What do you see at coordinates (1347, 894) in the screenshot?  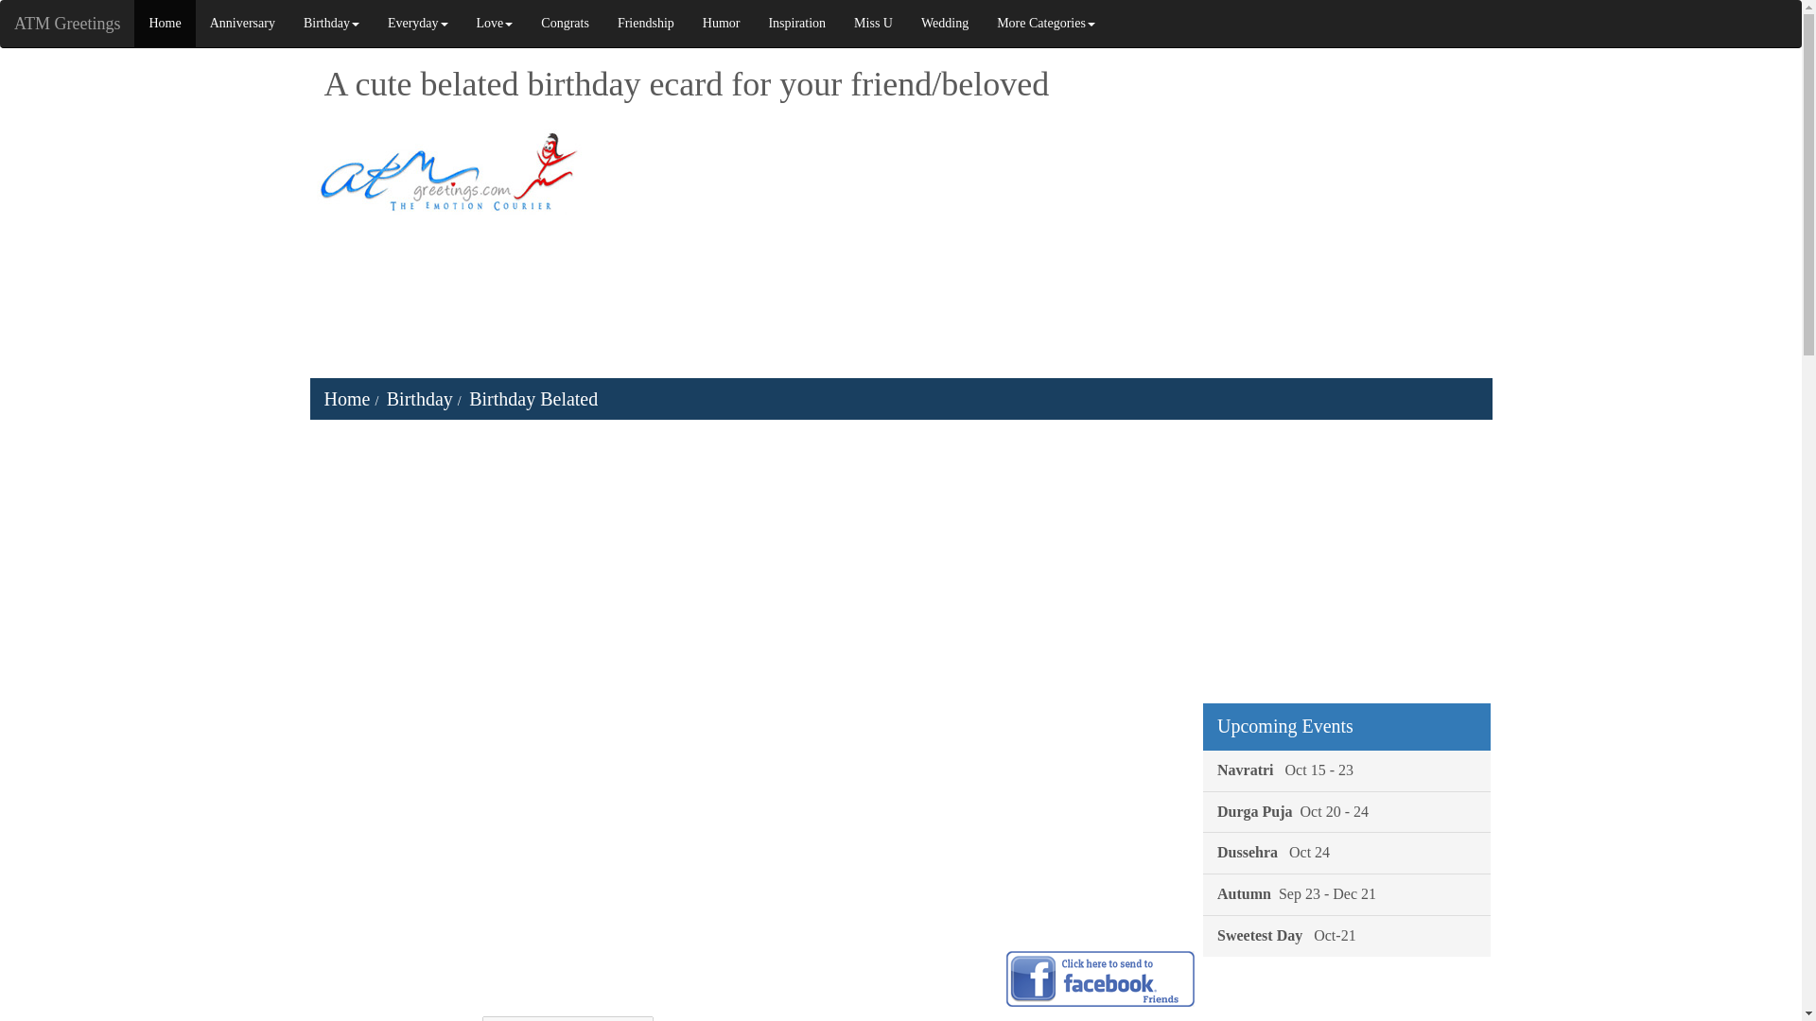 I see `Autumn` at bounding box center [1347, 894].